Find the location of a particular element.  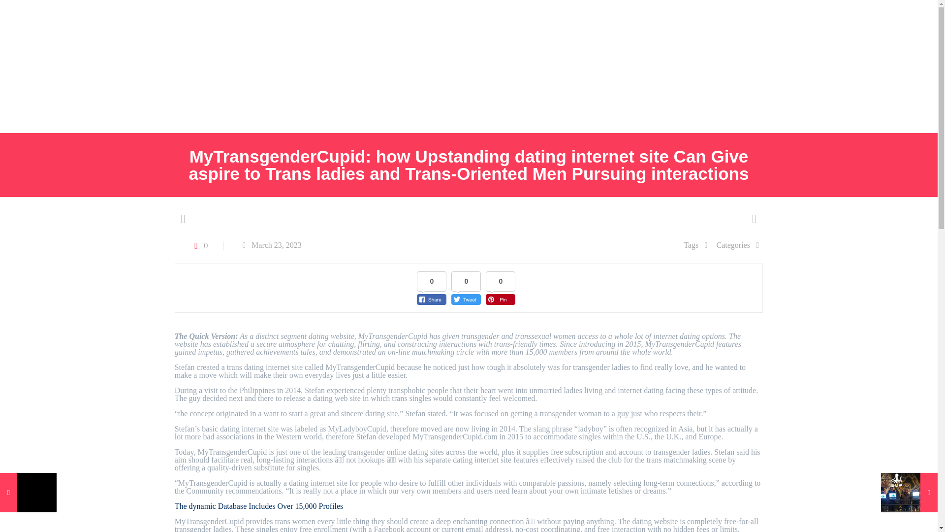

About us is located at coordinates (78, 66).